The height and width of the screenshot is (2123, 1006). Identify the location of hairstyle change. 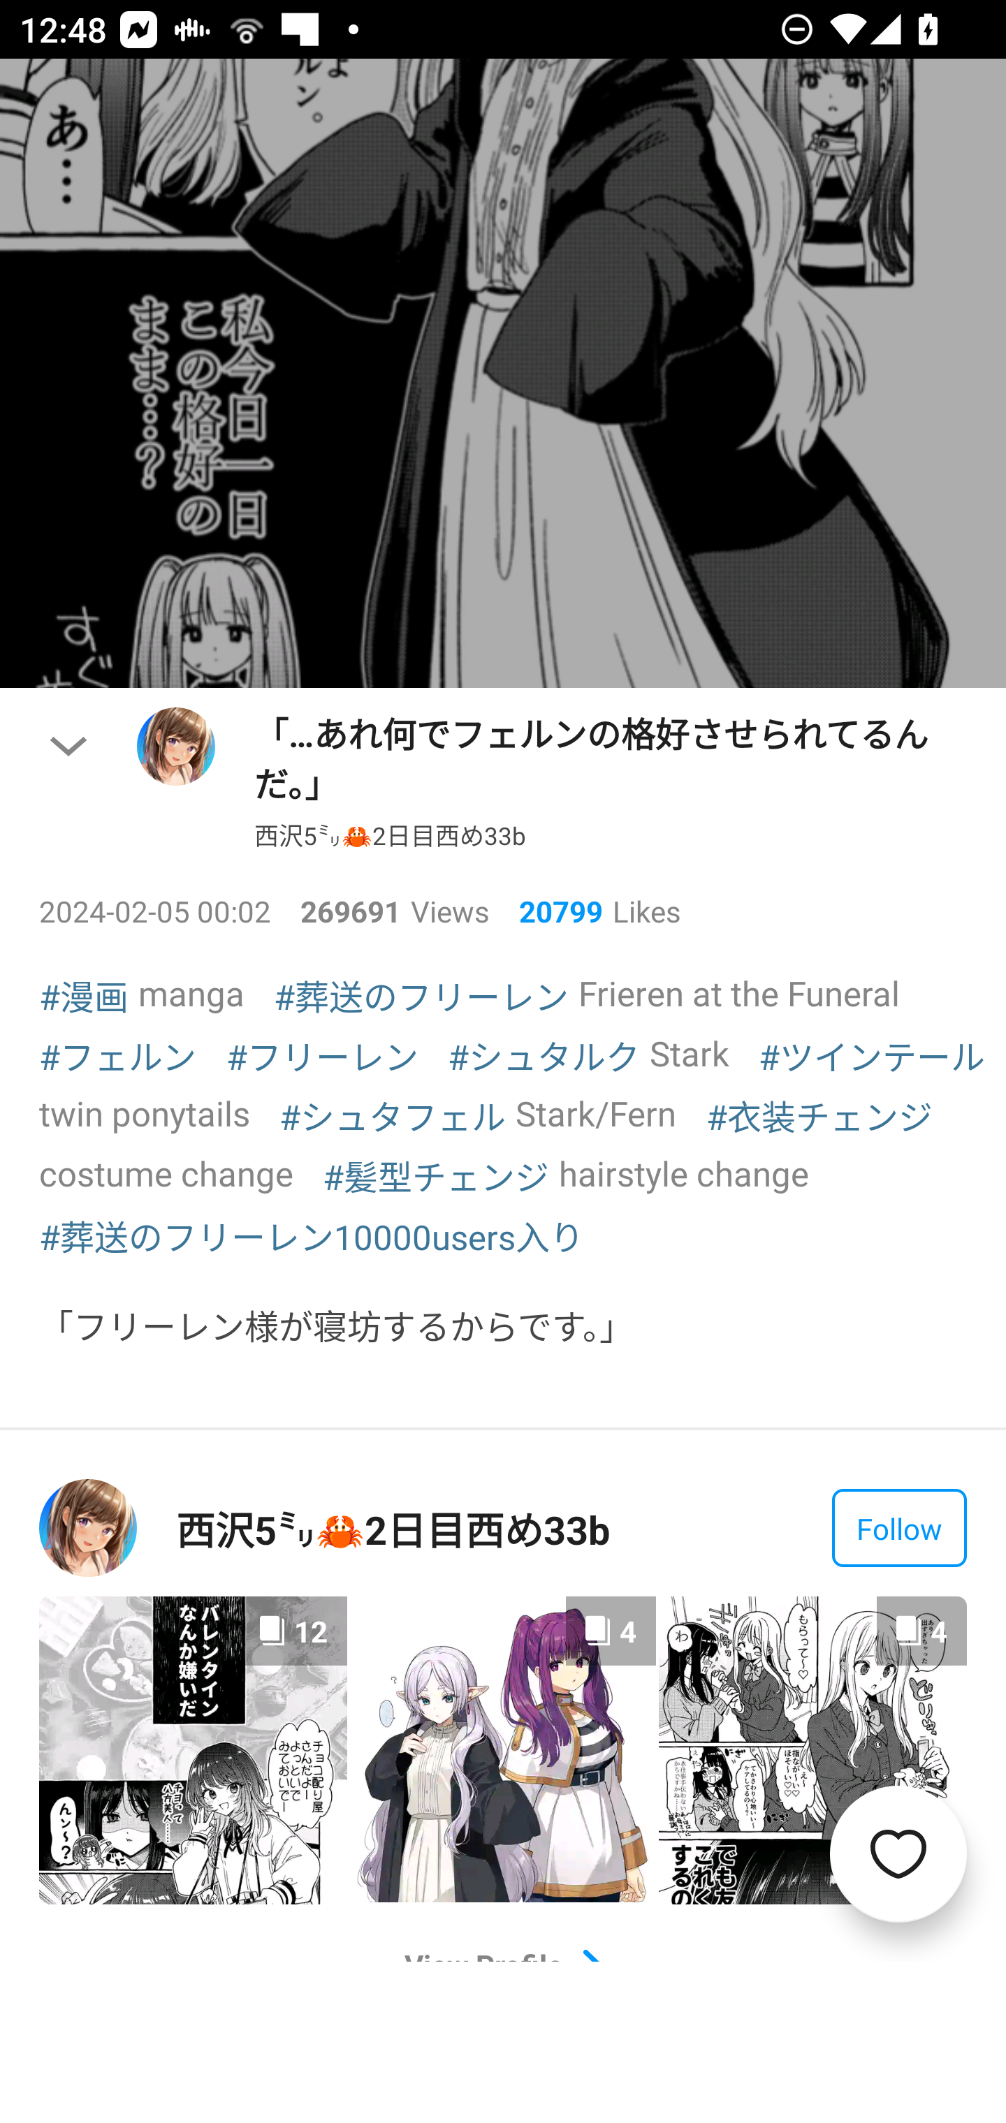
(683, 1173).